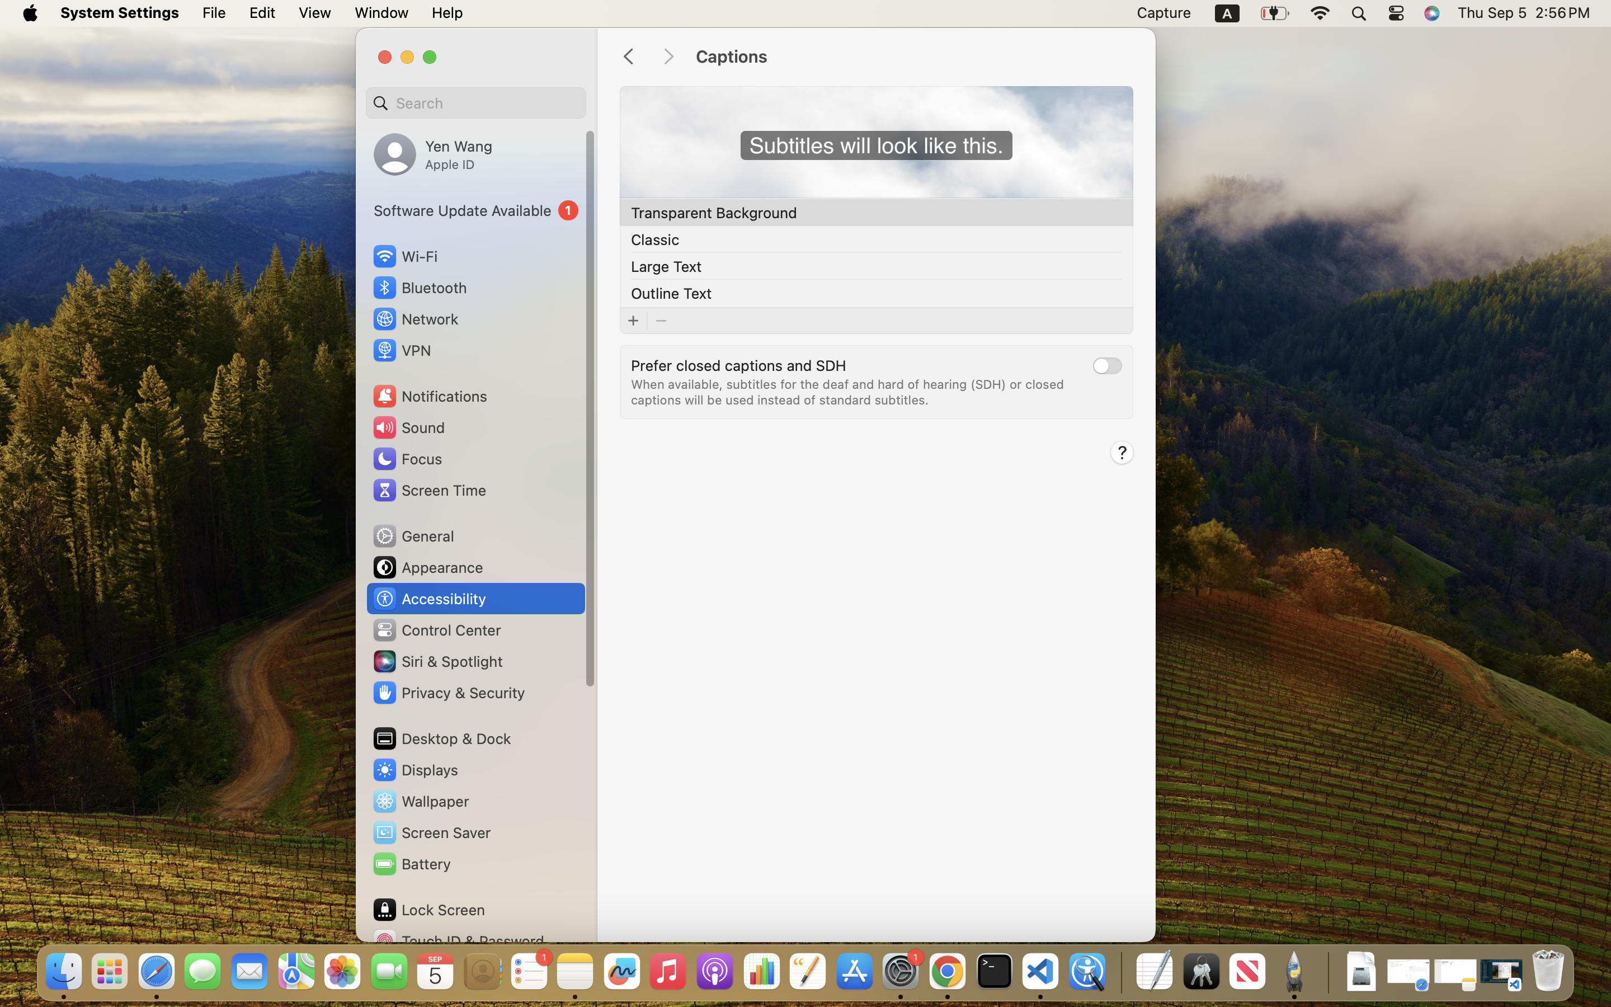  What do you see at coordinates (420, 801) in the screenshot?
I see `Wallpaper` at bounding box center [420, 801].